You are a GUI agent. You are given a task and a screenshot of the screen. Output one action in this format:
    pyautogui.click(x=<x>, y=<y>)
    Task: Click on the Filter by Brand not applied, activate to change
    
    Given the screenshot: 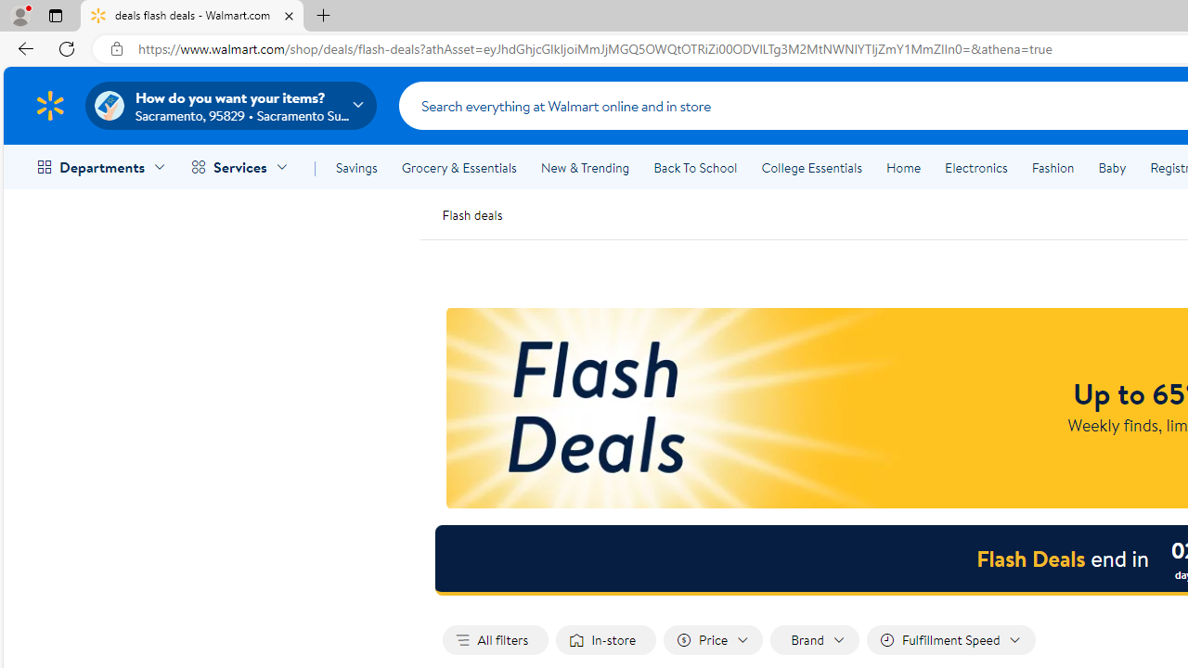 What is the action you would take?
    pyautogui.click(x=814, y=640)
    